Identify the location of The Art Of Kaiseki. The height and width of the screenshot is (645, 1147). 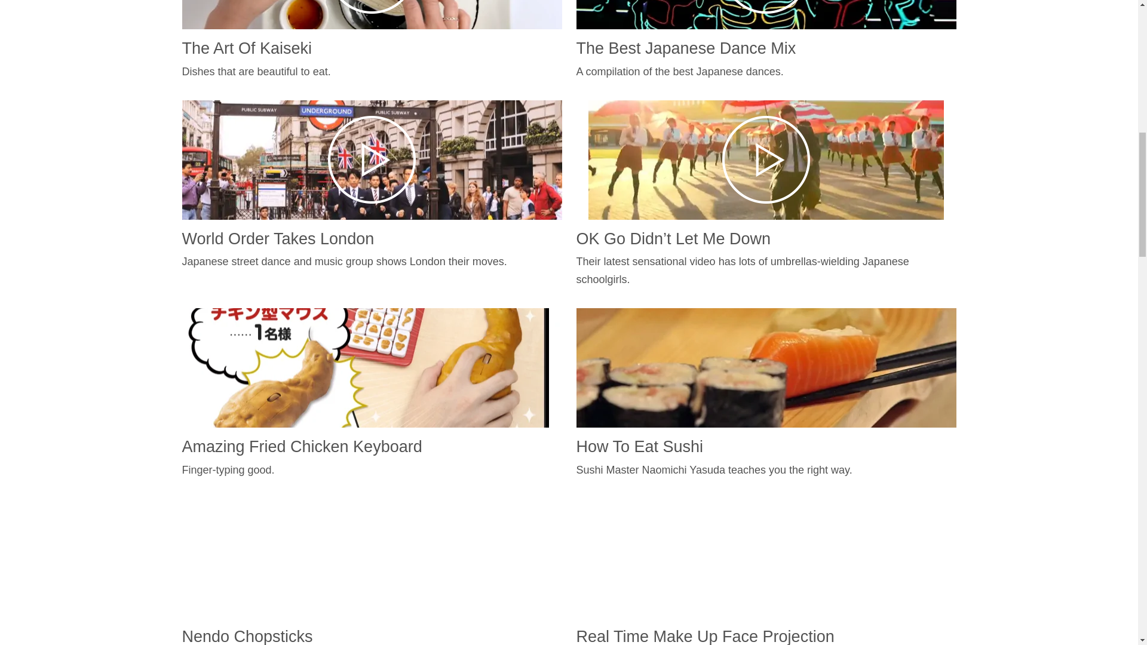
(246, 48).